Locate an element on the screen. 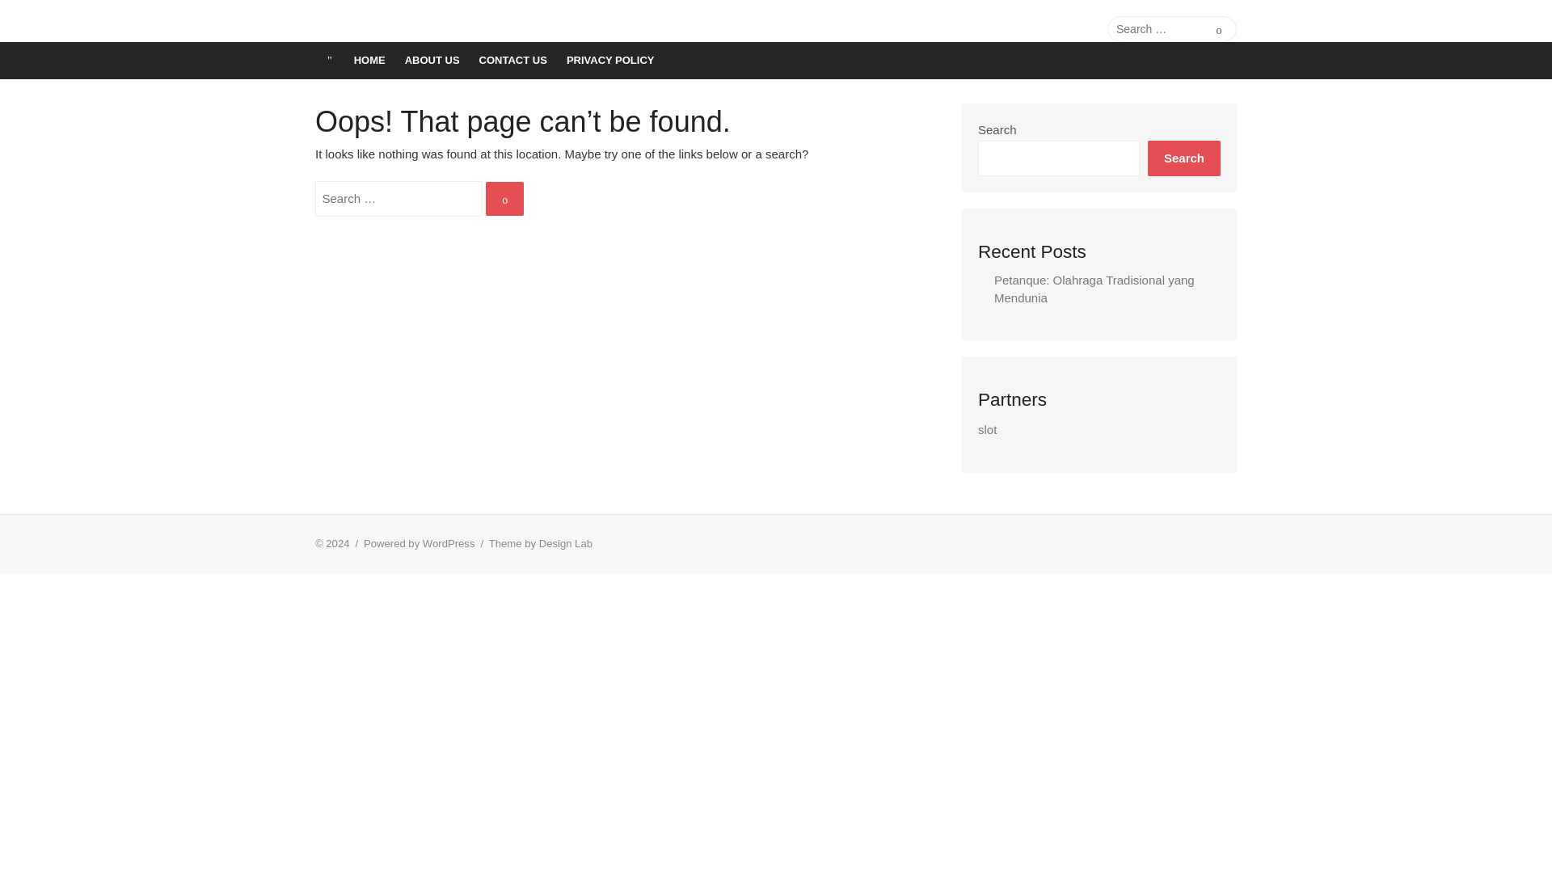 The width and height of the screenshot is (1552, 873). Petanque: Olahraga Tradisional yang Mendunia is located at coordinates (1094, 289).